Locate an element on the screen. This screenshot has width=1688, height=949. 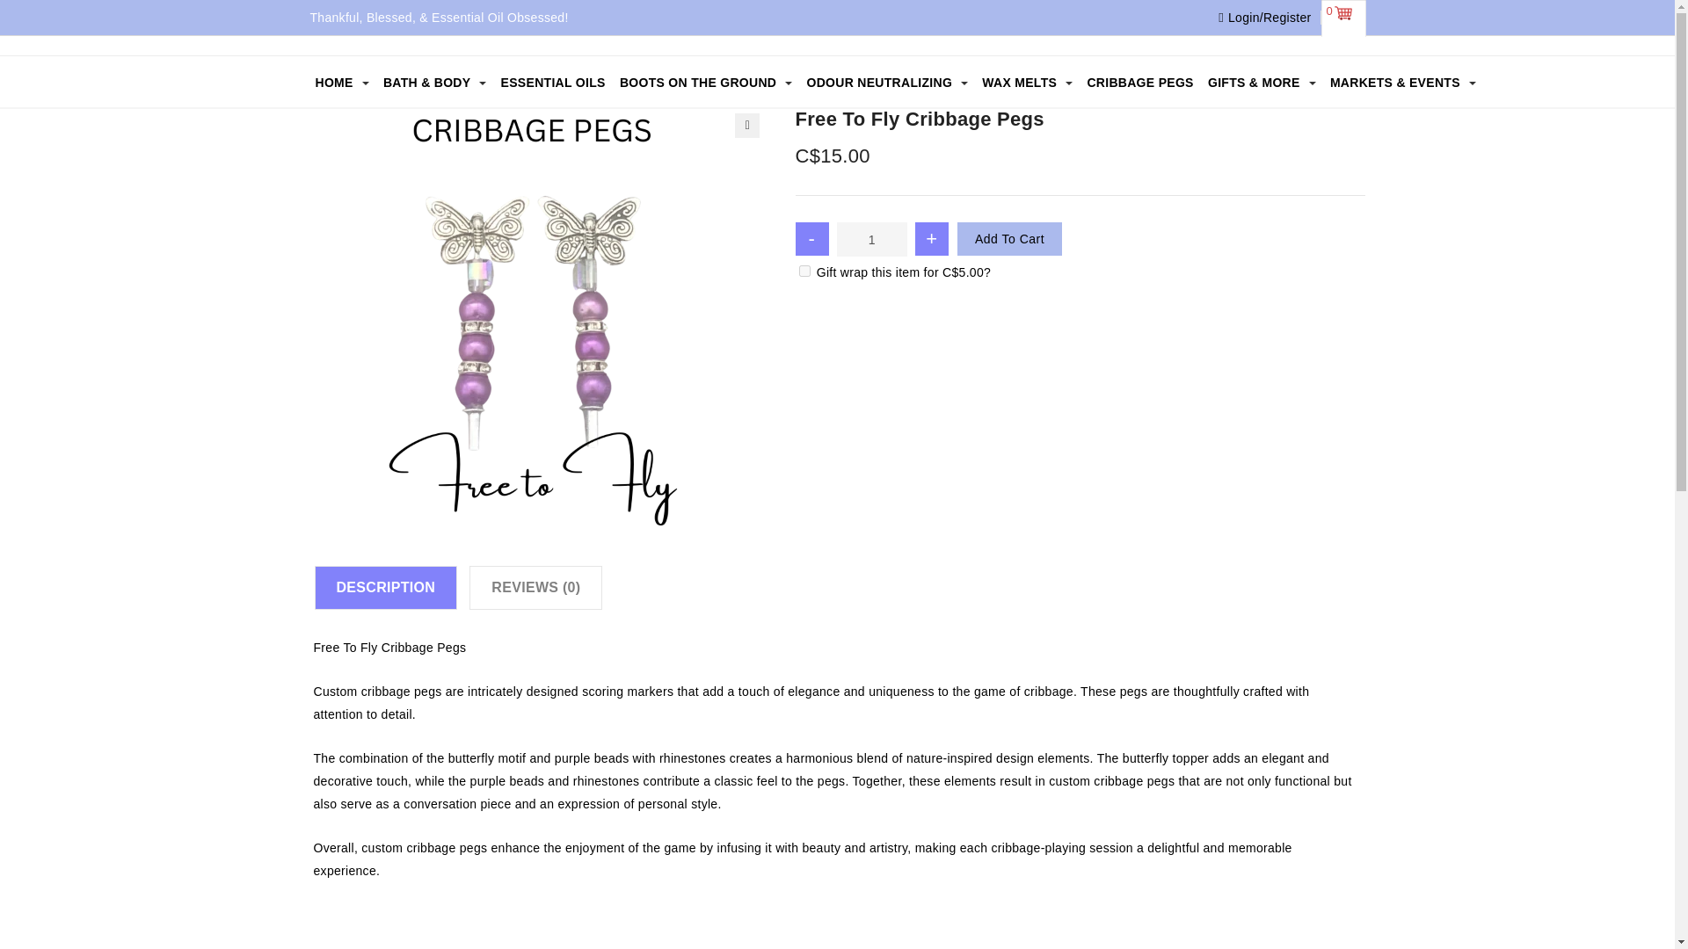
WAX MELTS is located at coordinates (1027, 83).